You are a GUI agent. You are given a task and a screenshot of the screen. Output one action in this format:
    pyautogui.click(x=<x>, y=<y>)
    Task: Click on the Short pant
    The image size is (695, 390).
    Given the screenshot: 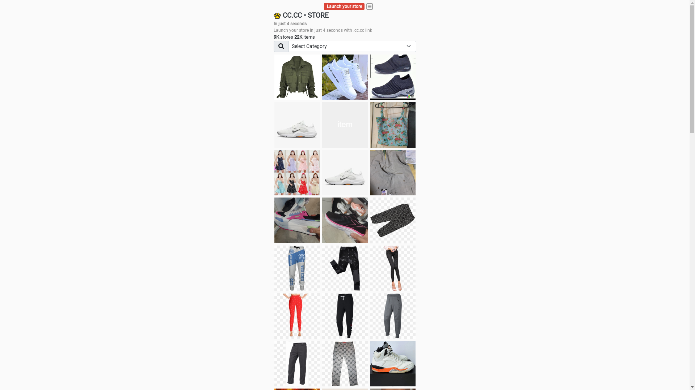 What is the action you would take?
    pyautogui.click(x=393, y=220)
    